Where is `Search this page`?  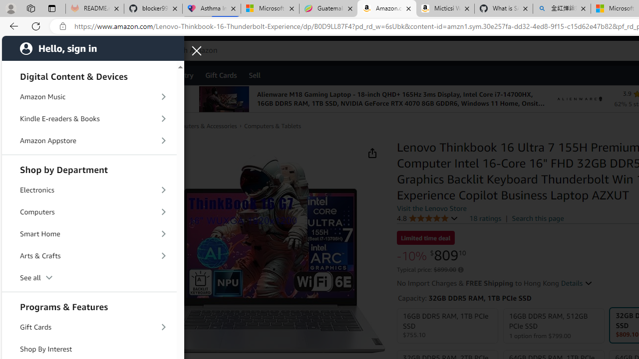
Search this page is located at coordinates (538, 218).